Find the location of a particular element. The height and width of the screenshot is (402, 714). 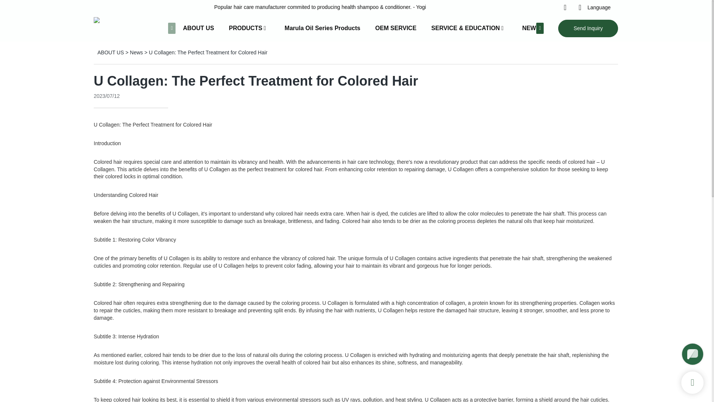

Marula Oil Series Products is located at coordinates (322, 28).